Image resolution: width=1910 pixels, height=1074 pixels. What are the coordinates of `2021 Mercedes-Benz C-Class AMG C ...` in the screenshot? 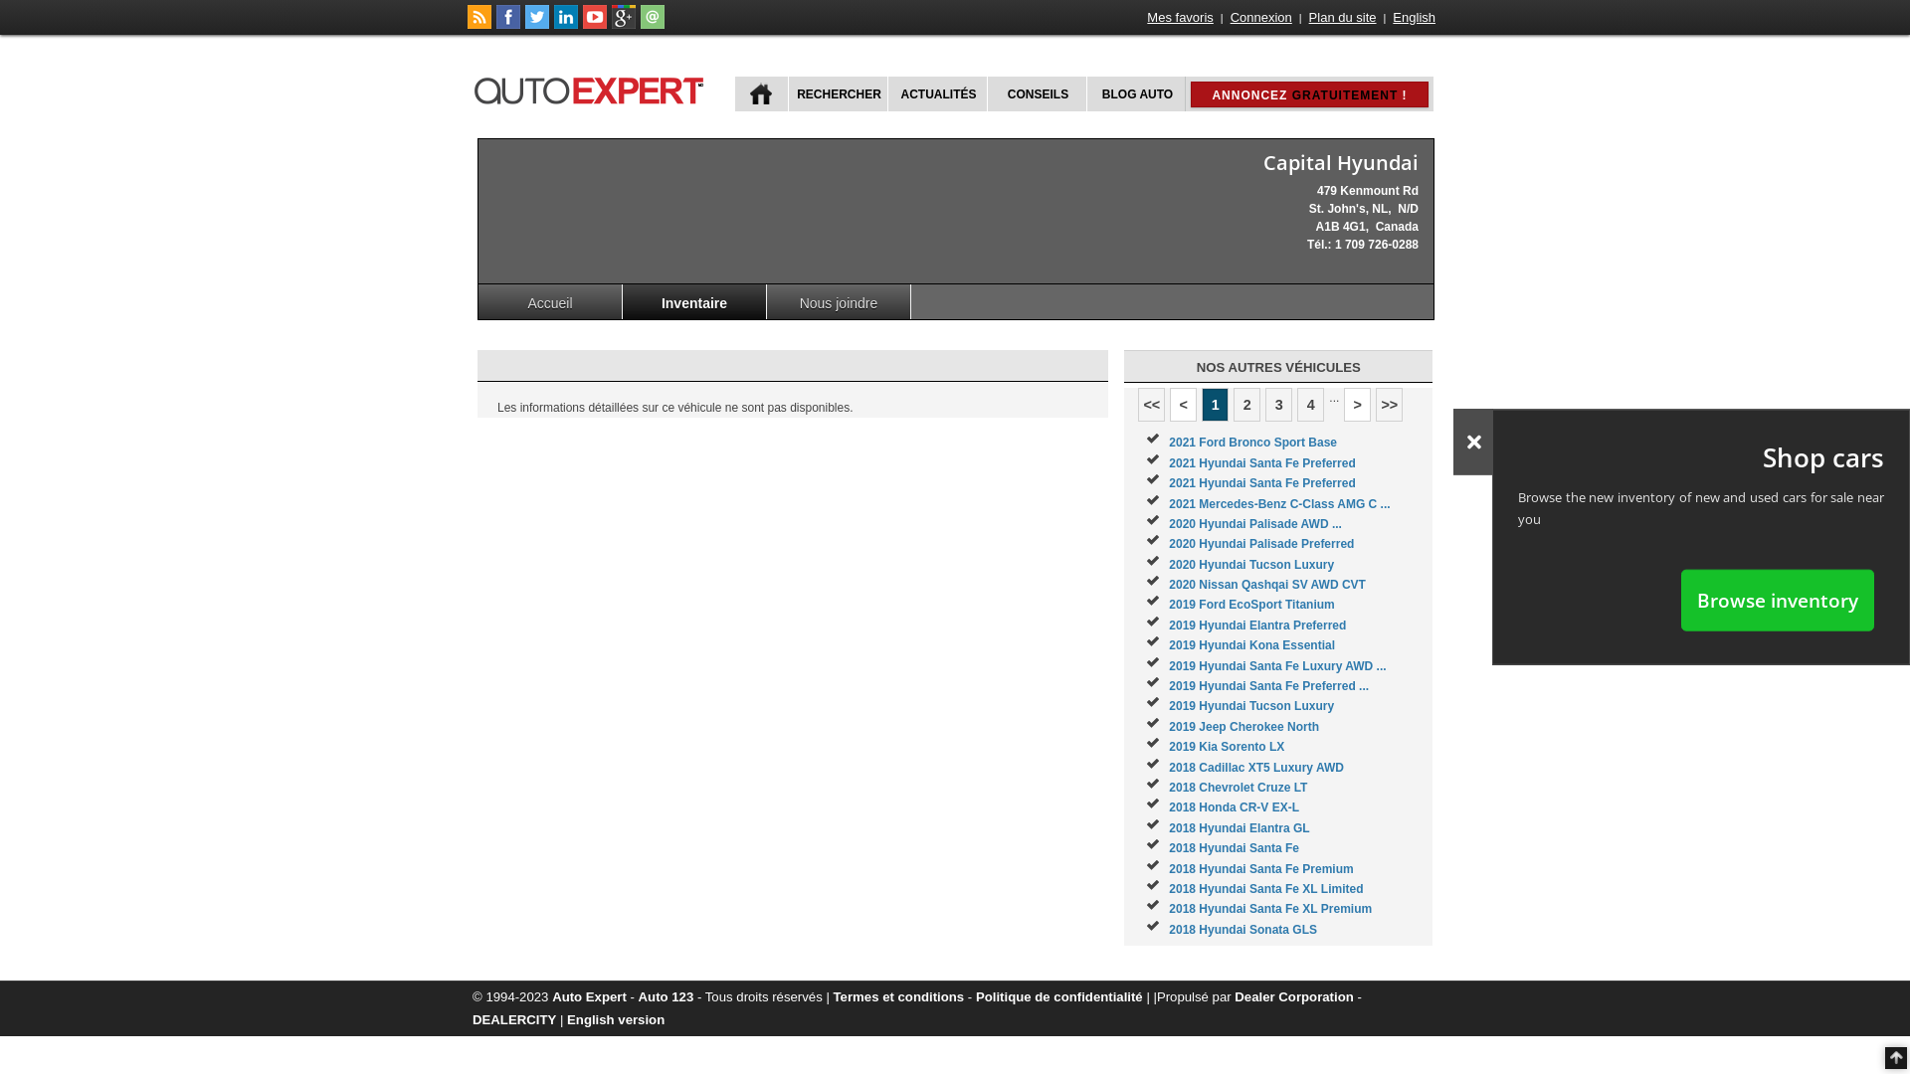 It's located at (1279, 504).